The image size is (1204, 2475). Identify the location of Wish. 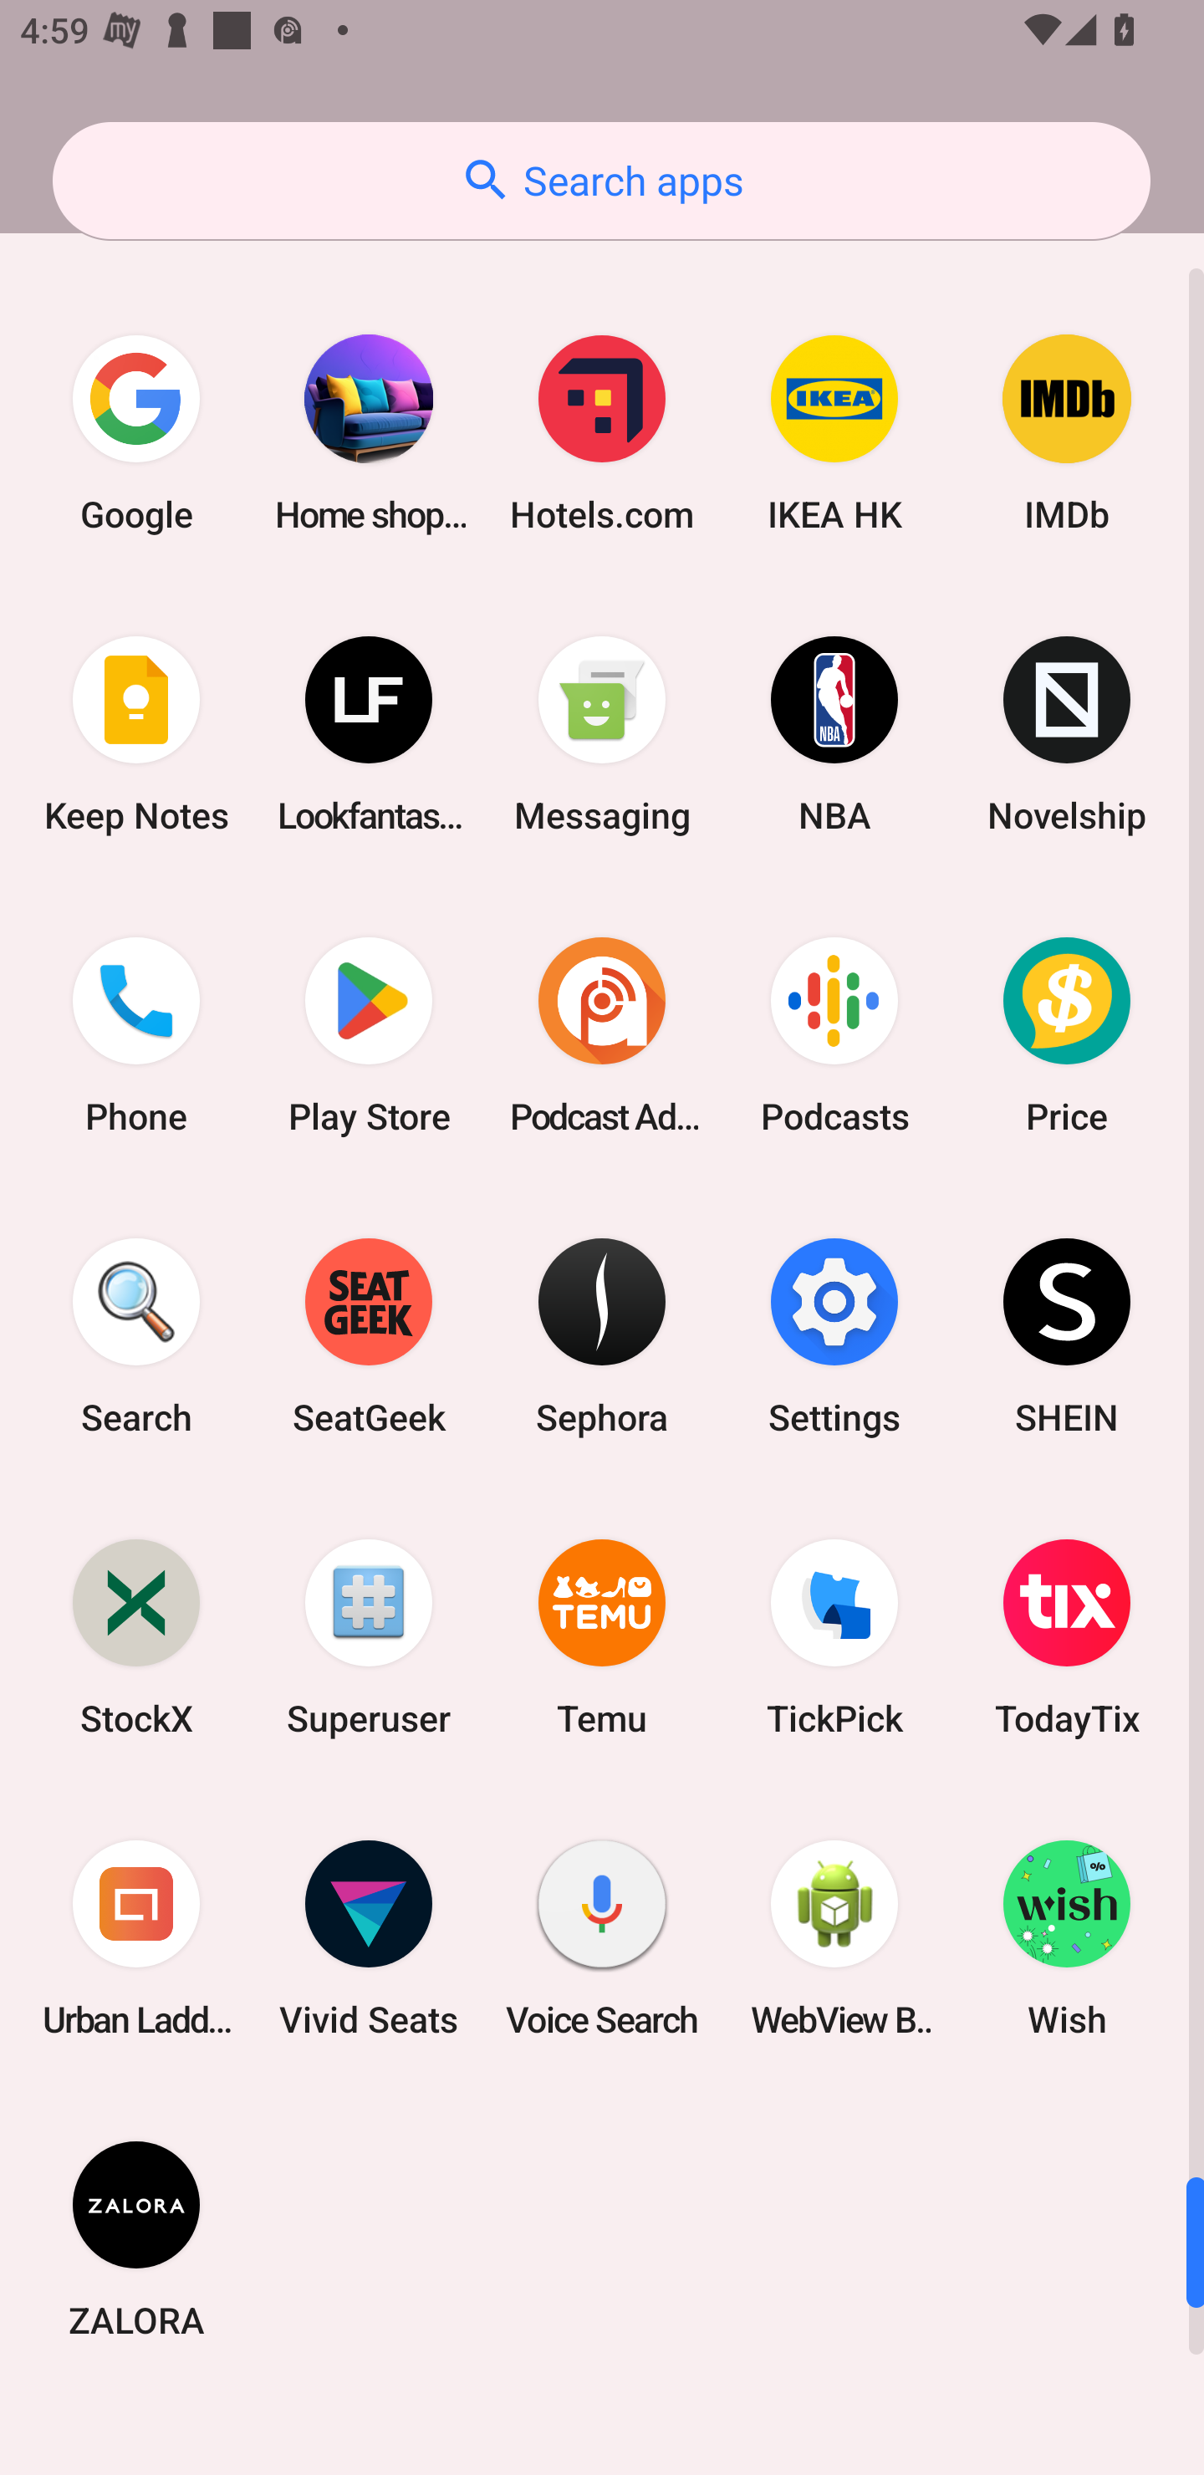
(1067, 1938).